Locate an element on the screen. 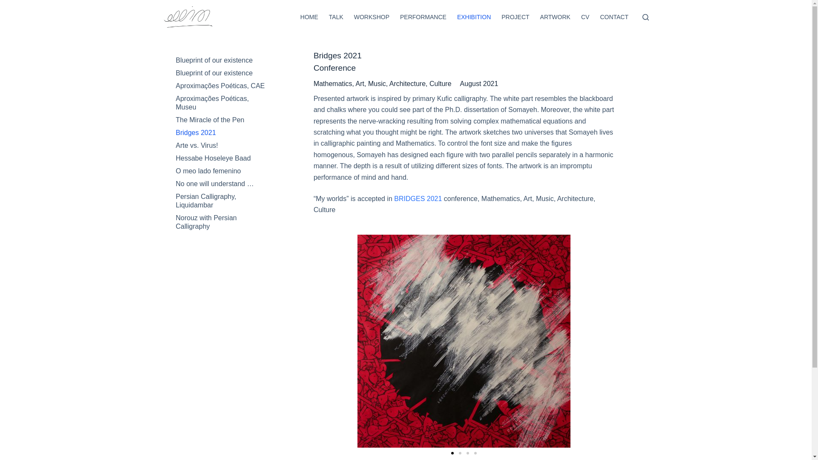  The Miracle of the Pen is located at coordinates (221, 120).